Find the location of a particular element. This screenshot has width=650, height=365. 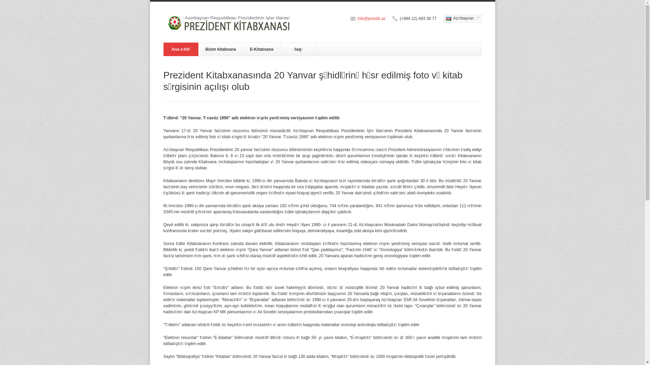

E-Kitabxana is located at coordinates (262, 49).